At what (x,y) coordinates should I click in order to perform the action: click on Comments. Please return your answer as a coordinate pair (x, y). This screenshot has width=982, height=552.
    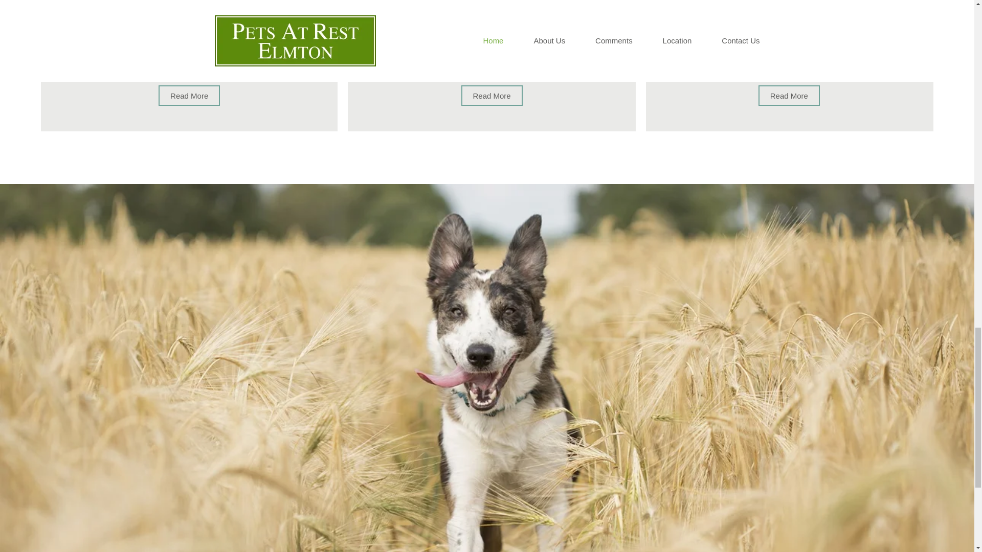
    Looking at the image, I should click on (492, 5).